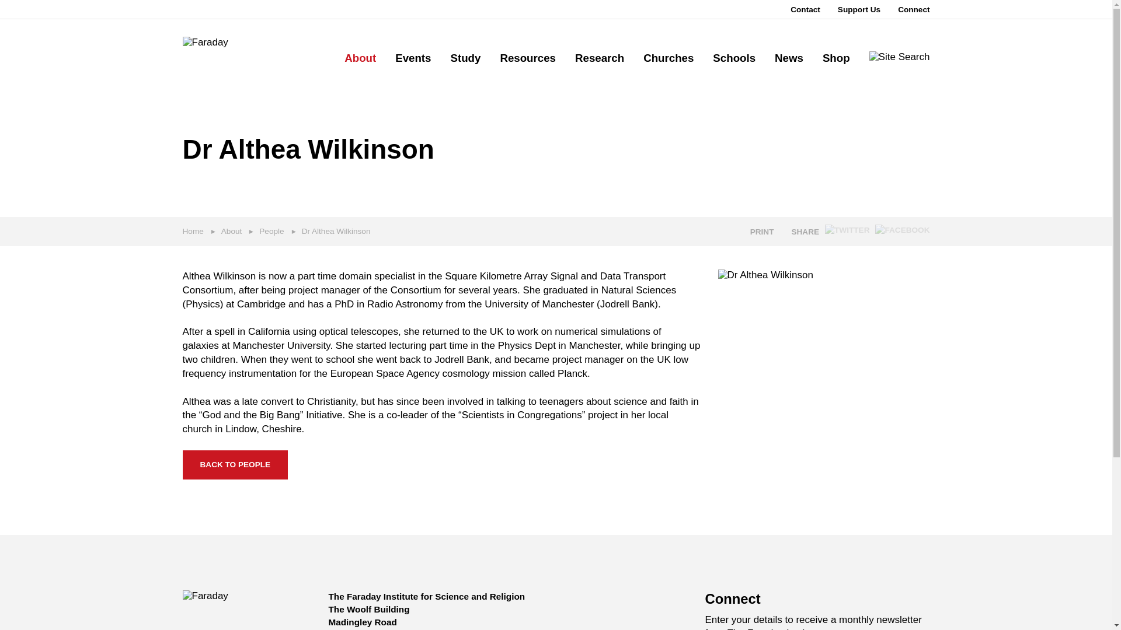 The width and height of the screenshot is (1121, 630). Describe the element at coordinates (599, 58) in the screenshot. I see `Research` at that location.